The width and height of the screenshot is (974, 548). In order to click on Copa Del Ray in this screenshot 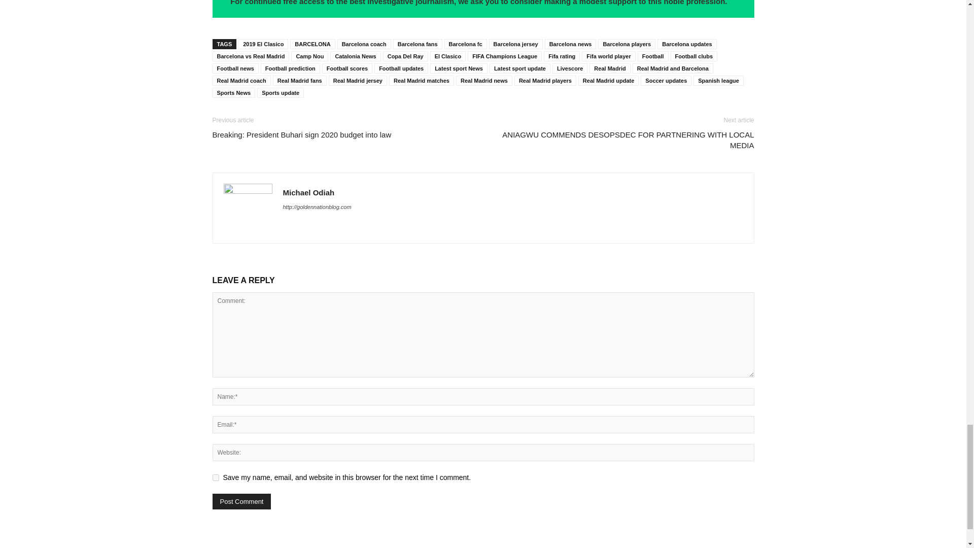, I will do `click(405, 56)`.